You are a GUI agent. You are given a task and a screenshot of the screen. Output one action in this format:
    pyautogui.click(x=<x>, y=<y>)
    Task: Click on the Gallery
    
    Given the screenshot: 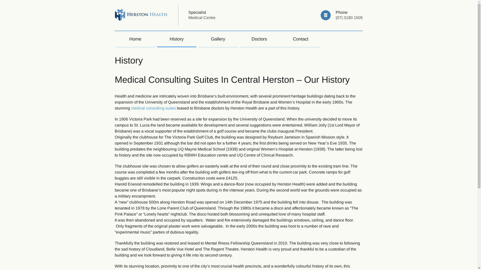 What is the action you would take?
    pyautogui.click(x=218, y=39)
    